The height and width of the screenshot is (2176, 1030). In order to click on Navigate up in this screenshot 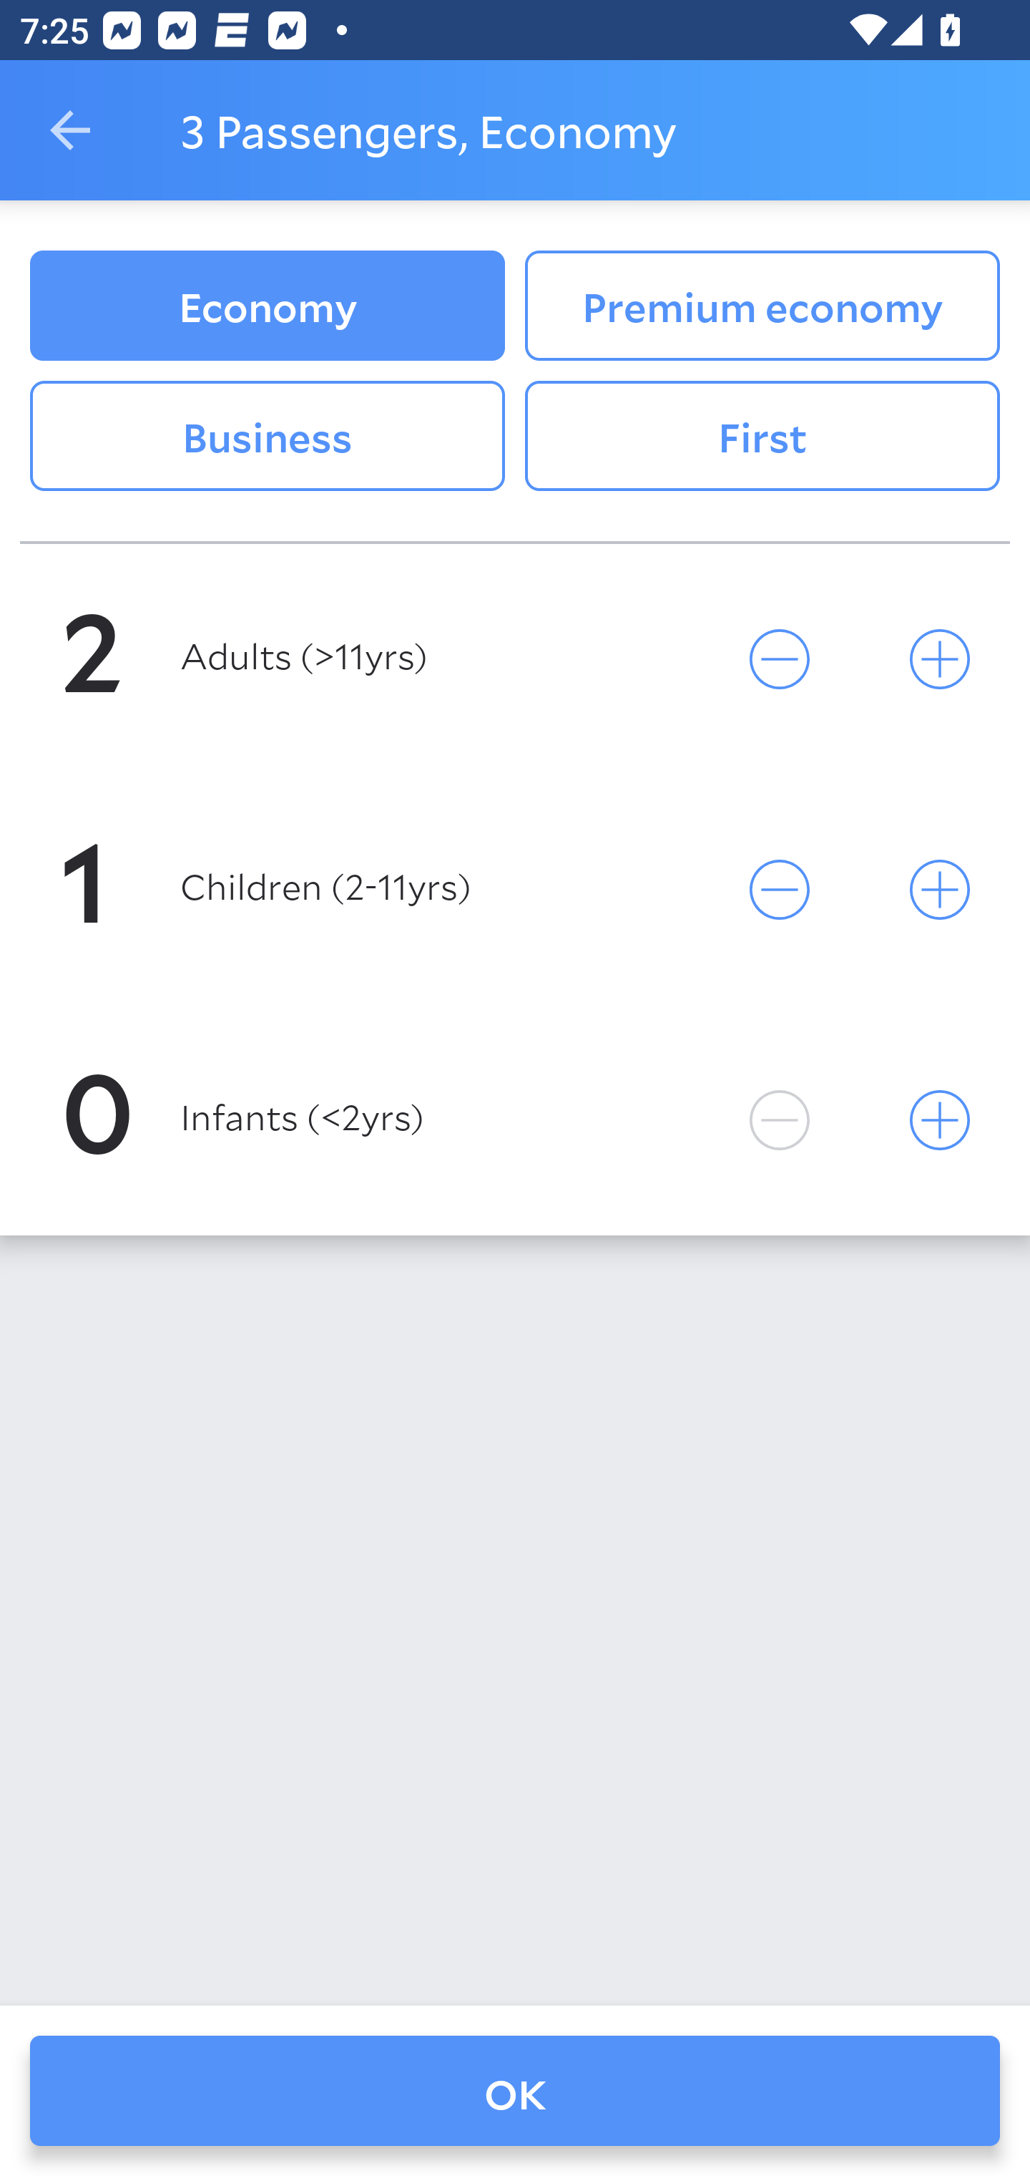, I will do `click(70, 130)`.